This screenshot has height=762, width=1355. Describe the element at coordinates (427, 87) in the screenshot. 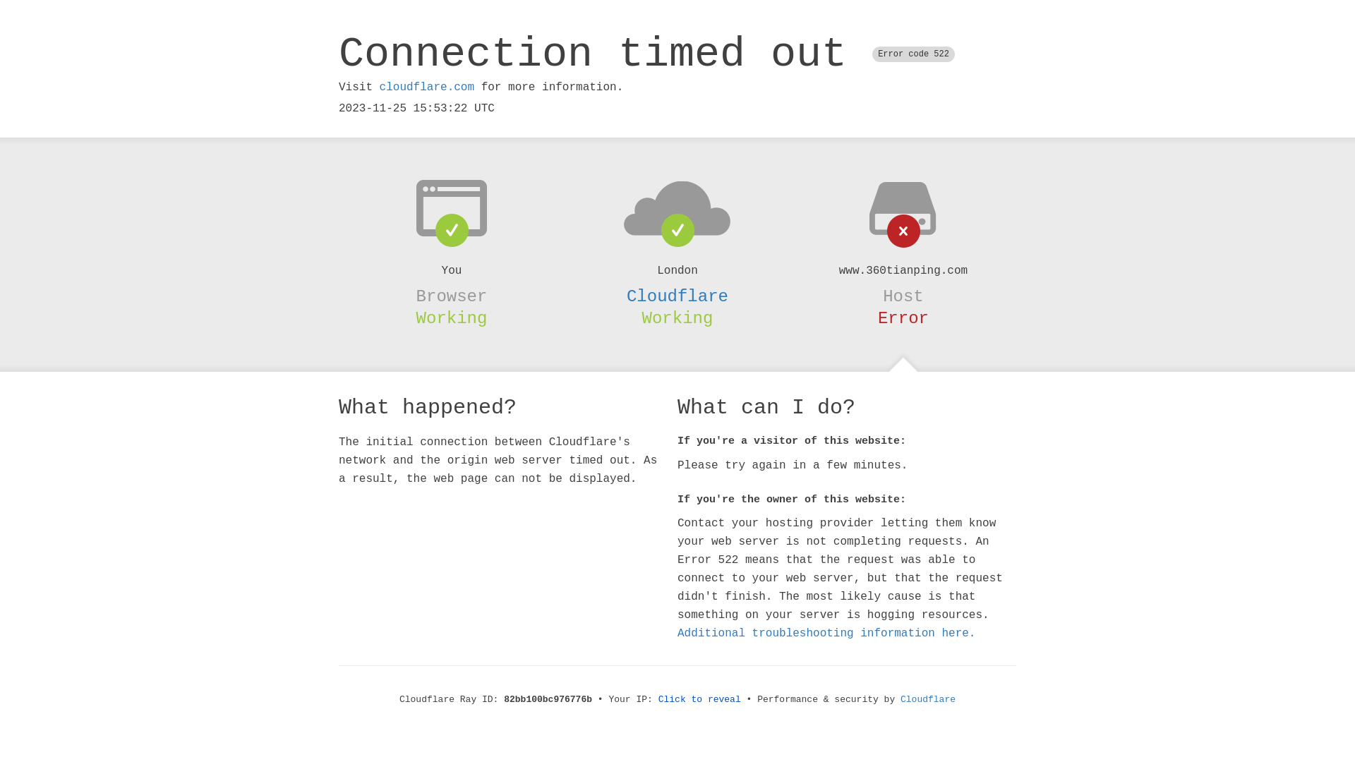

I see `cloudflare.com` at that location.